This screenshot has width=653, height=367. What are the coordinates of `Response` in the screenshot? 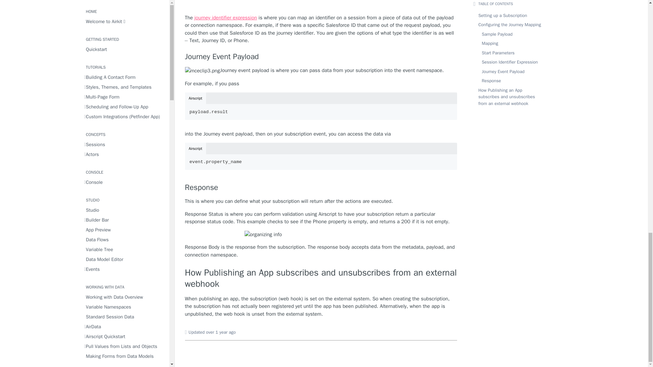 It's located at (321, 187).